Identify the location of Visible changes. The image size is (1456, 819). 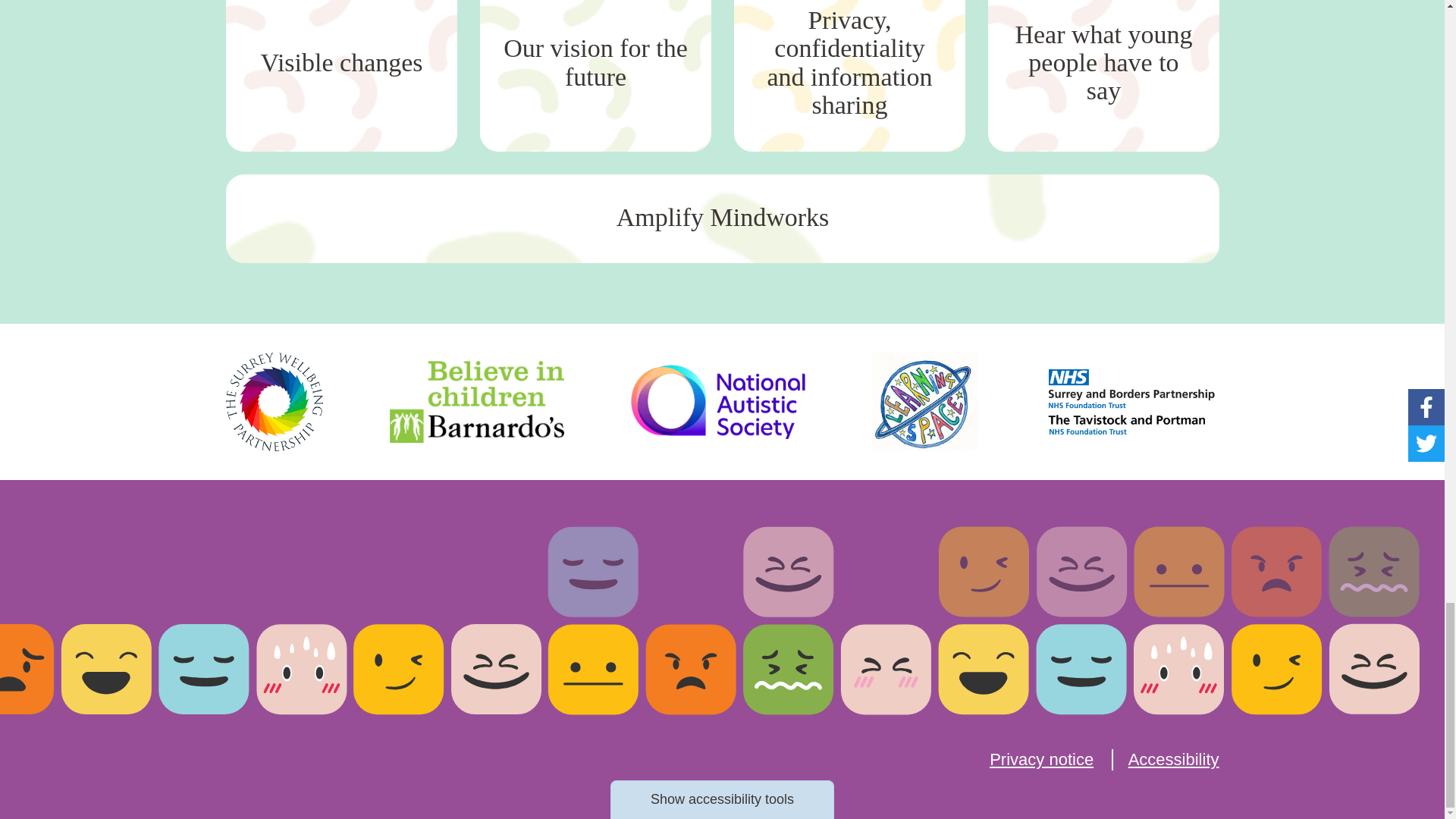
(341, 76).